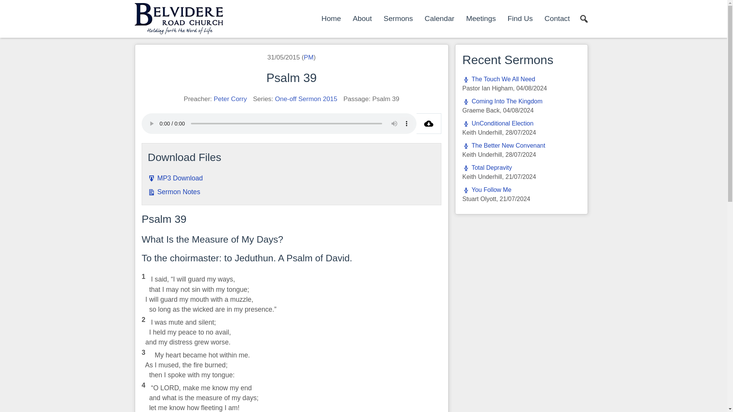 This screenshot has width=733, height=412. Describe the element at coordinates (398, 18) in the screenshot. I see `Sermons` at that location.